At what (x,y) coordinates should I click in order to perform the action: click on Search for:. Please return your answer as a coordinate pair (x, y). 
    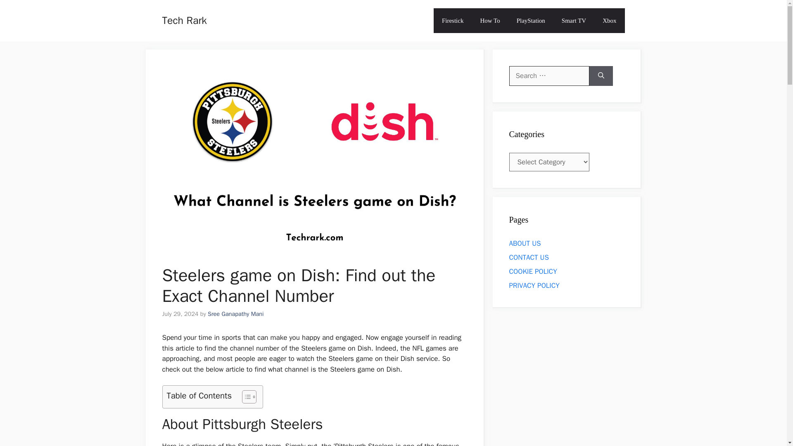
    Looking at the image, I should click on (549, 76).